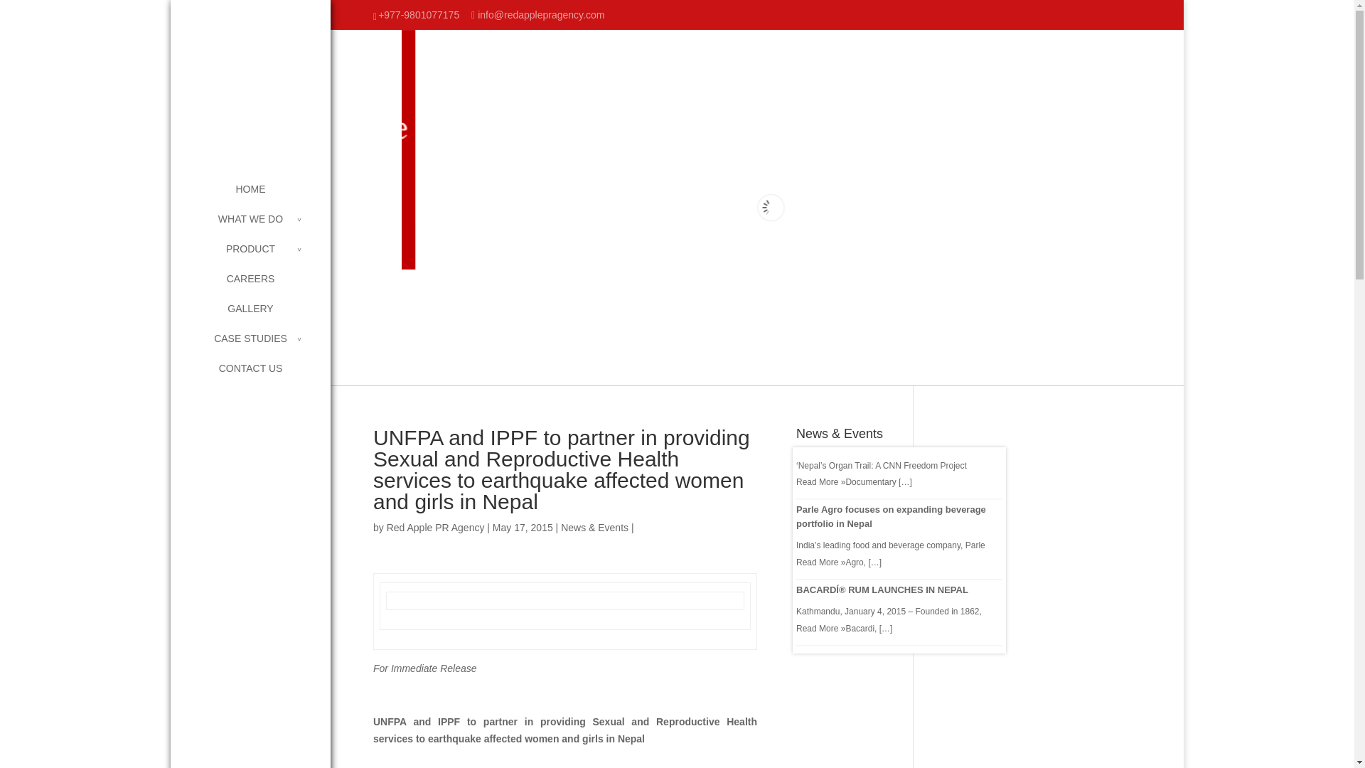 The image size is (1365, 768). I want to click on Permalink to The brutal kidney trade in Nepal, so click(866, 444).